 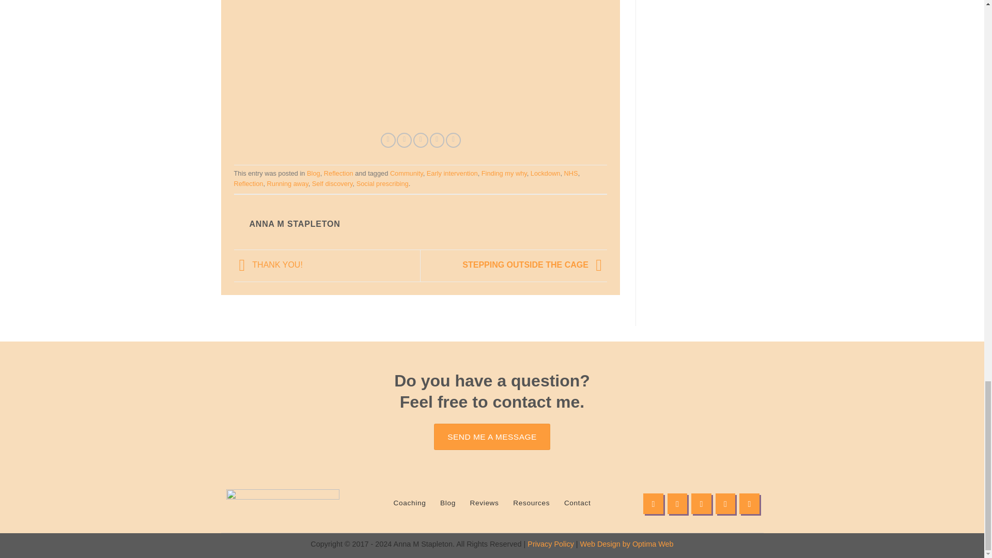 I want to click on Follow on Twitter, so click(x=701, y=503).